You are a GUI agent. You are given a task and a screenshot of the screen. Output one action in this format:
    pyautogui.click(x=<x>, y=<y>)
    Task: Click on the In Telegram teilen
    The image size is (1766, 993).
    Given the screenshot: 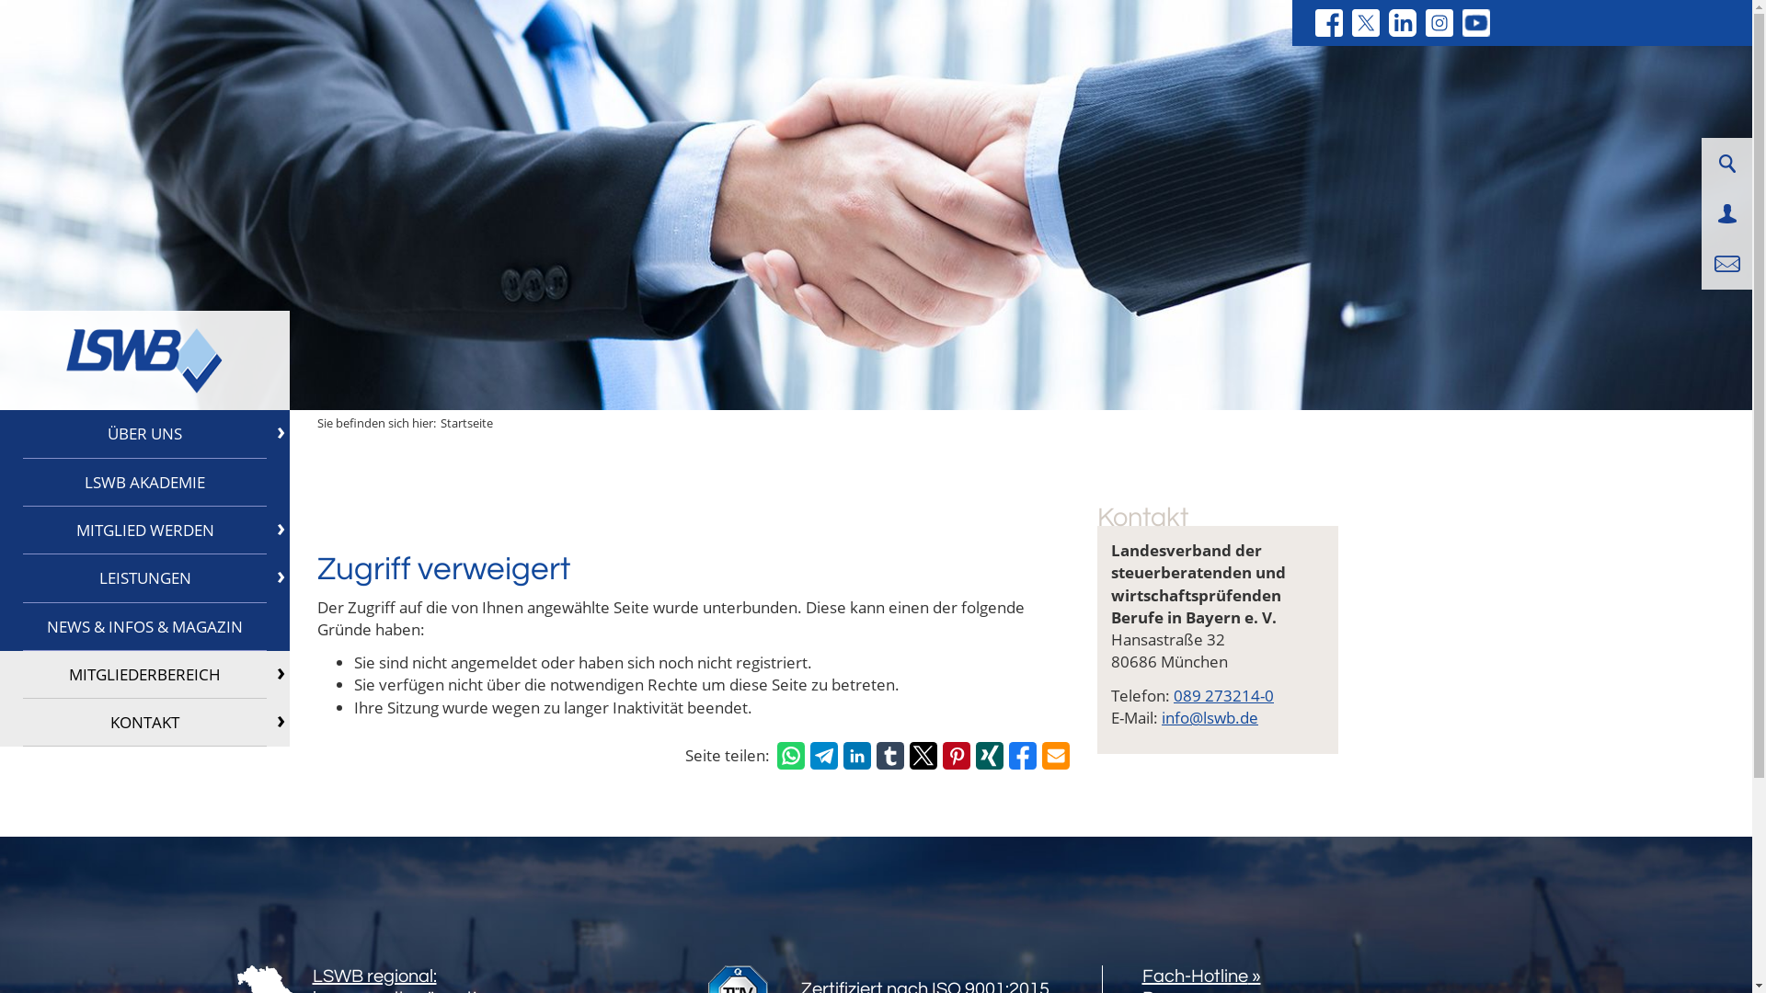 What is the action you would take?
    pyautogui.click(x=824, y=756)
    